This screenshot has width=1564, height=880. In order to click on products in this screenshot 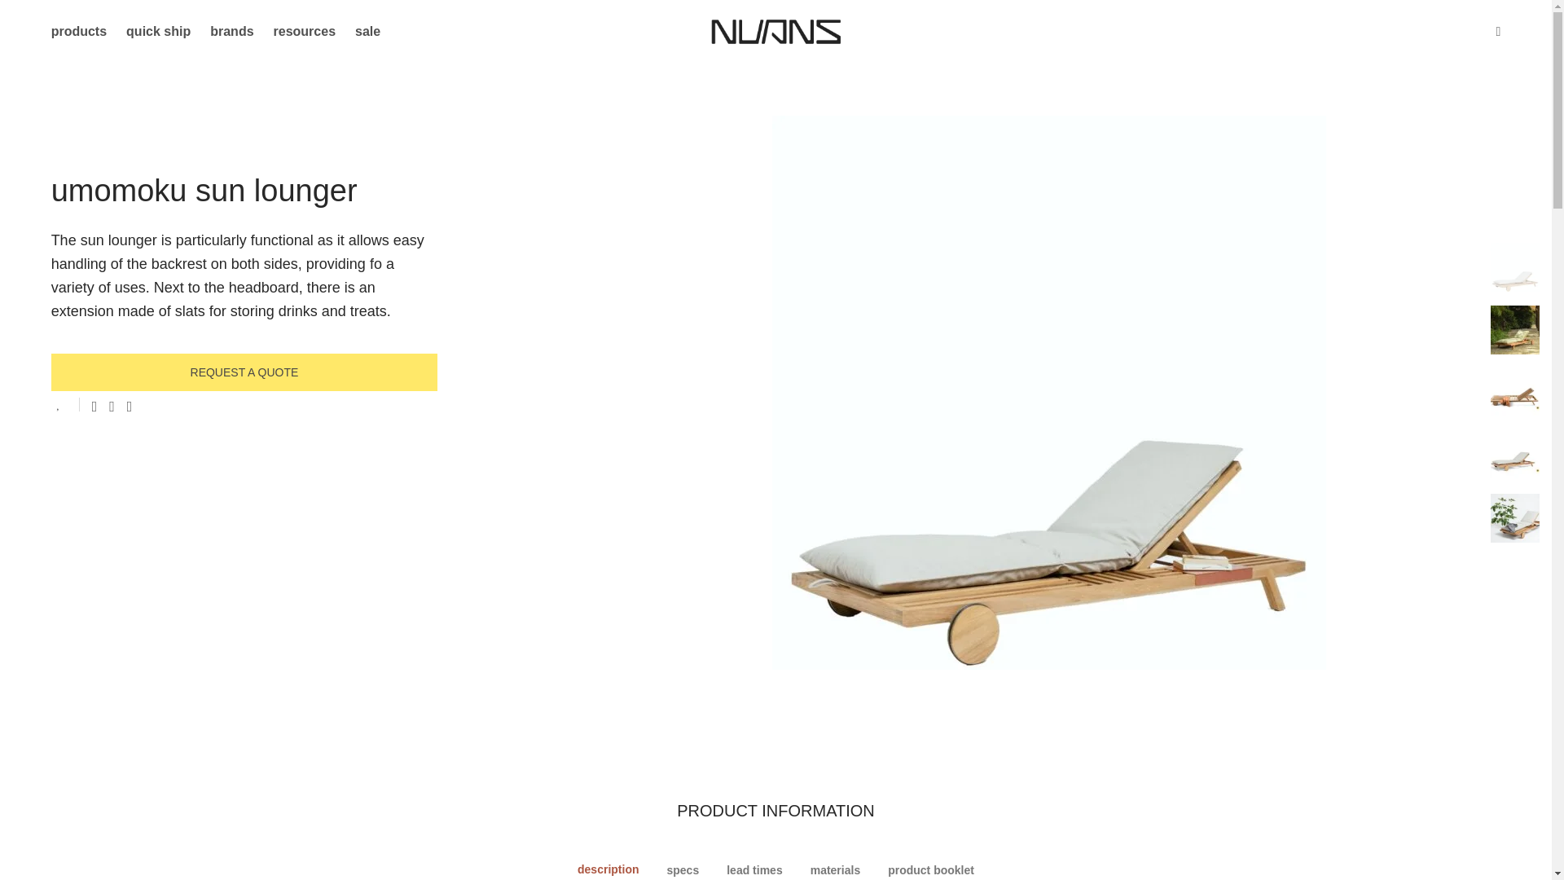, I will do `click(78, 31)`.